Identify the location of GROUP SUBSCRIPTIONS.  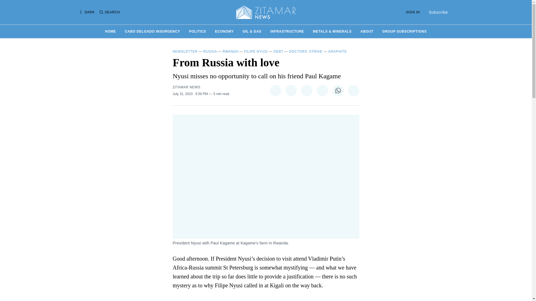
(405, 31).